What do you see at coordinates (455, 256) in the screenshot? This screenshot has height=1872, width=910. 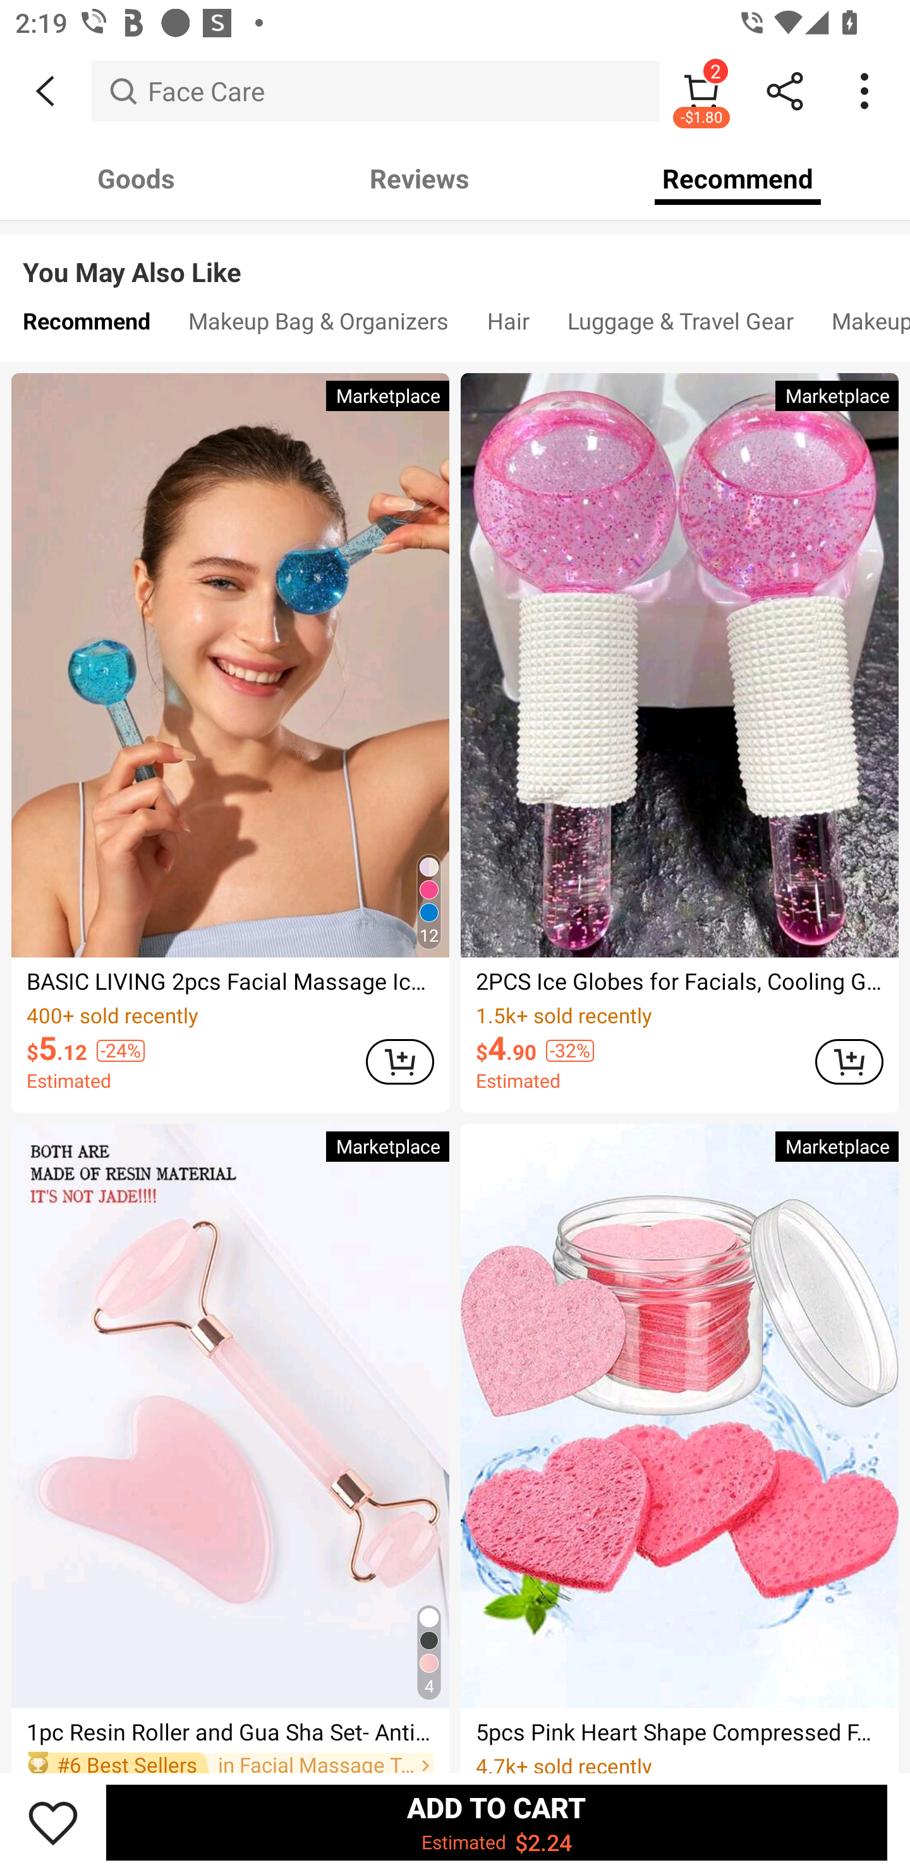 I see `You May Also Like` at bounding box center [455, 256].